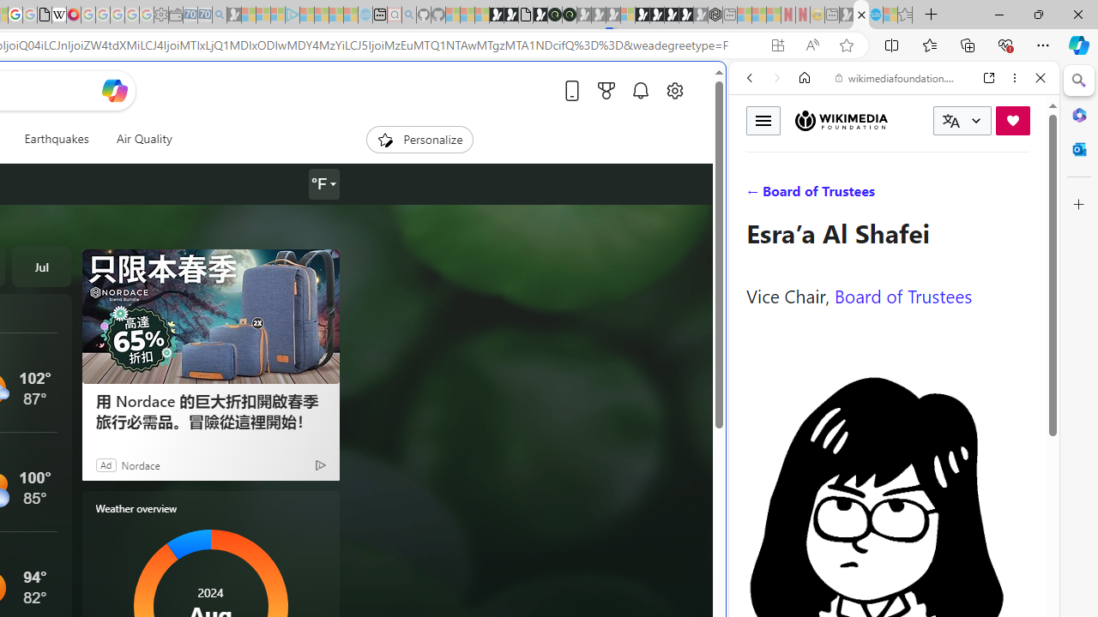  What do you see at coordinates (863, 195) in the screenshot?
I see `Search Filter, VIDEOS` at bounding box center [863, 195].